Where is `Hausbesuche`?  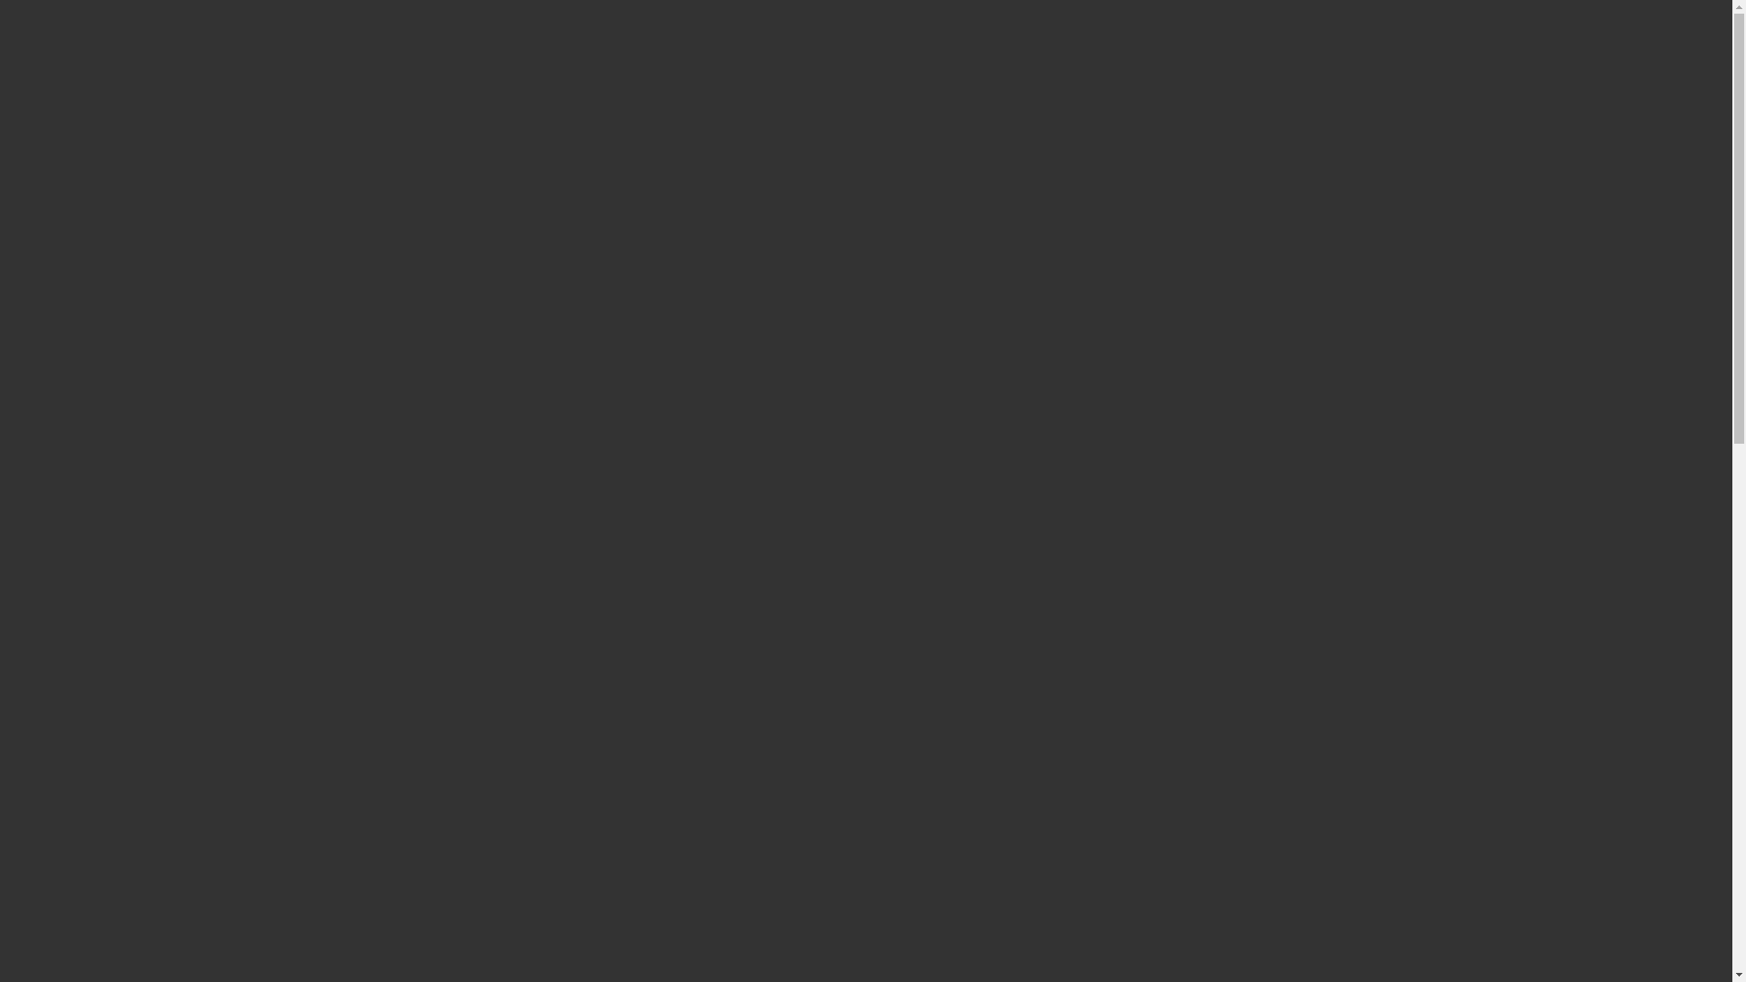 Hausbesuche is located at coordinates (75, 311).